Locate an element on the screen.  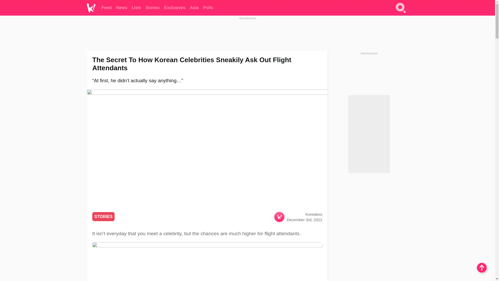
Lists is located at coordinates (136, 8).